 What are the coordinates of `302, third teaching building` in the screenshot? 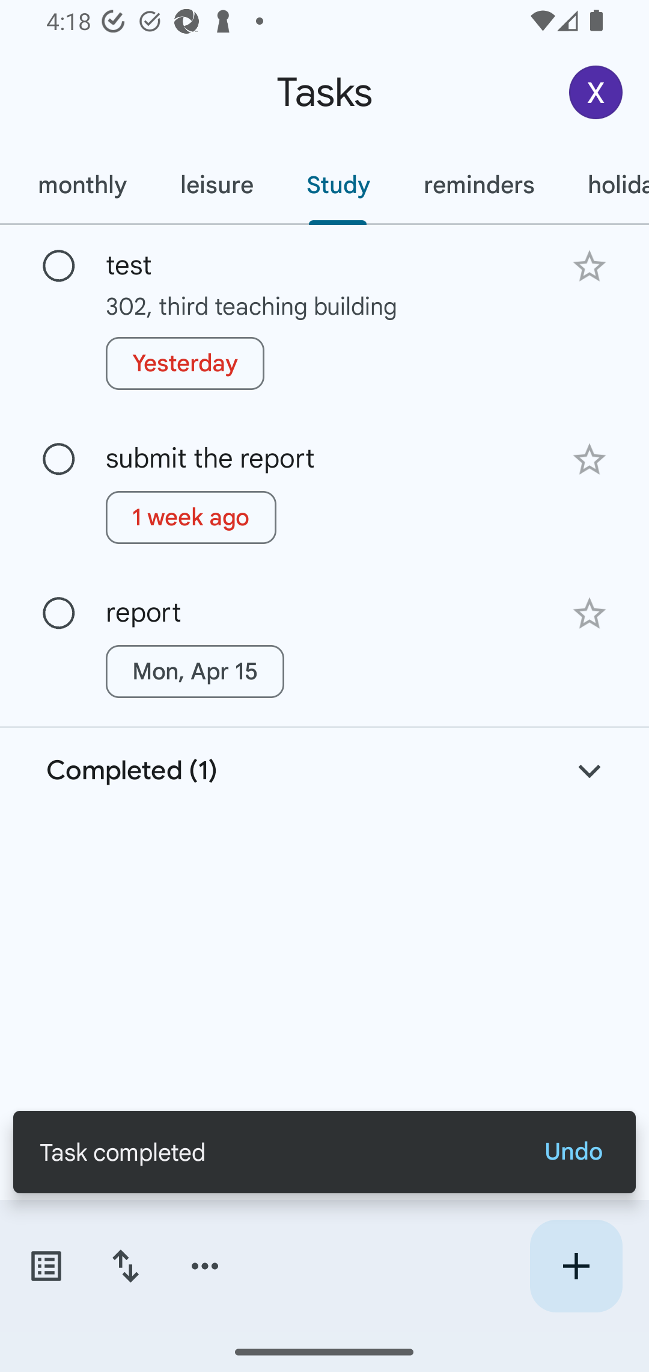 It's located at (324, 306).